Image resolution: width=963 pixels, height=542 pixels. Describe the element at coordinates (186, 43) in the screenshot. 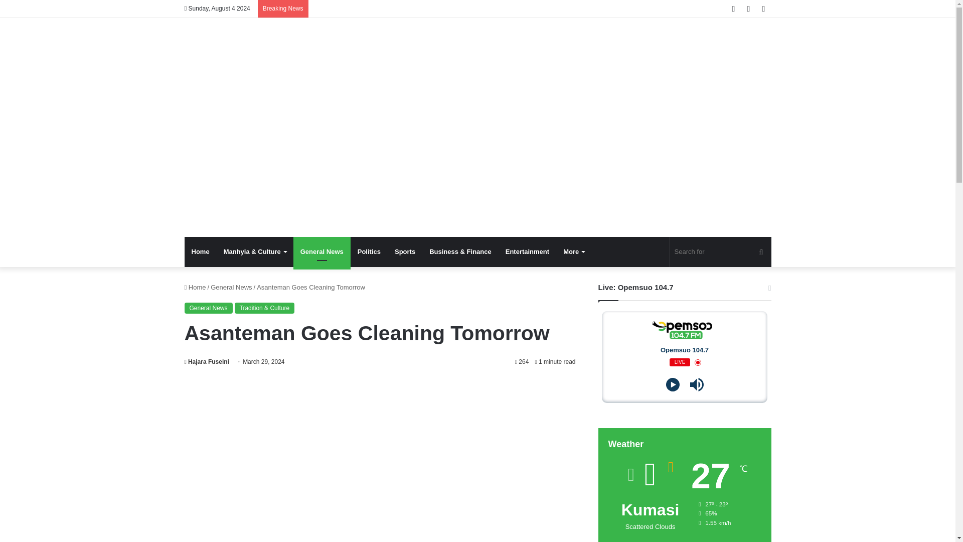

I see `Opemsuo 104.7` at that location.